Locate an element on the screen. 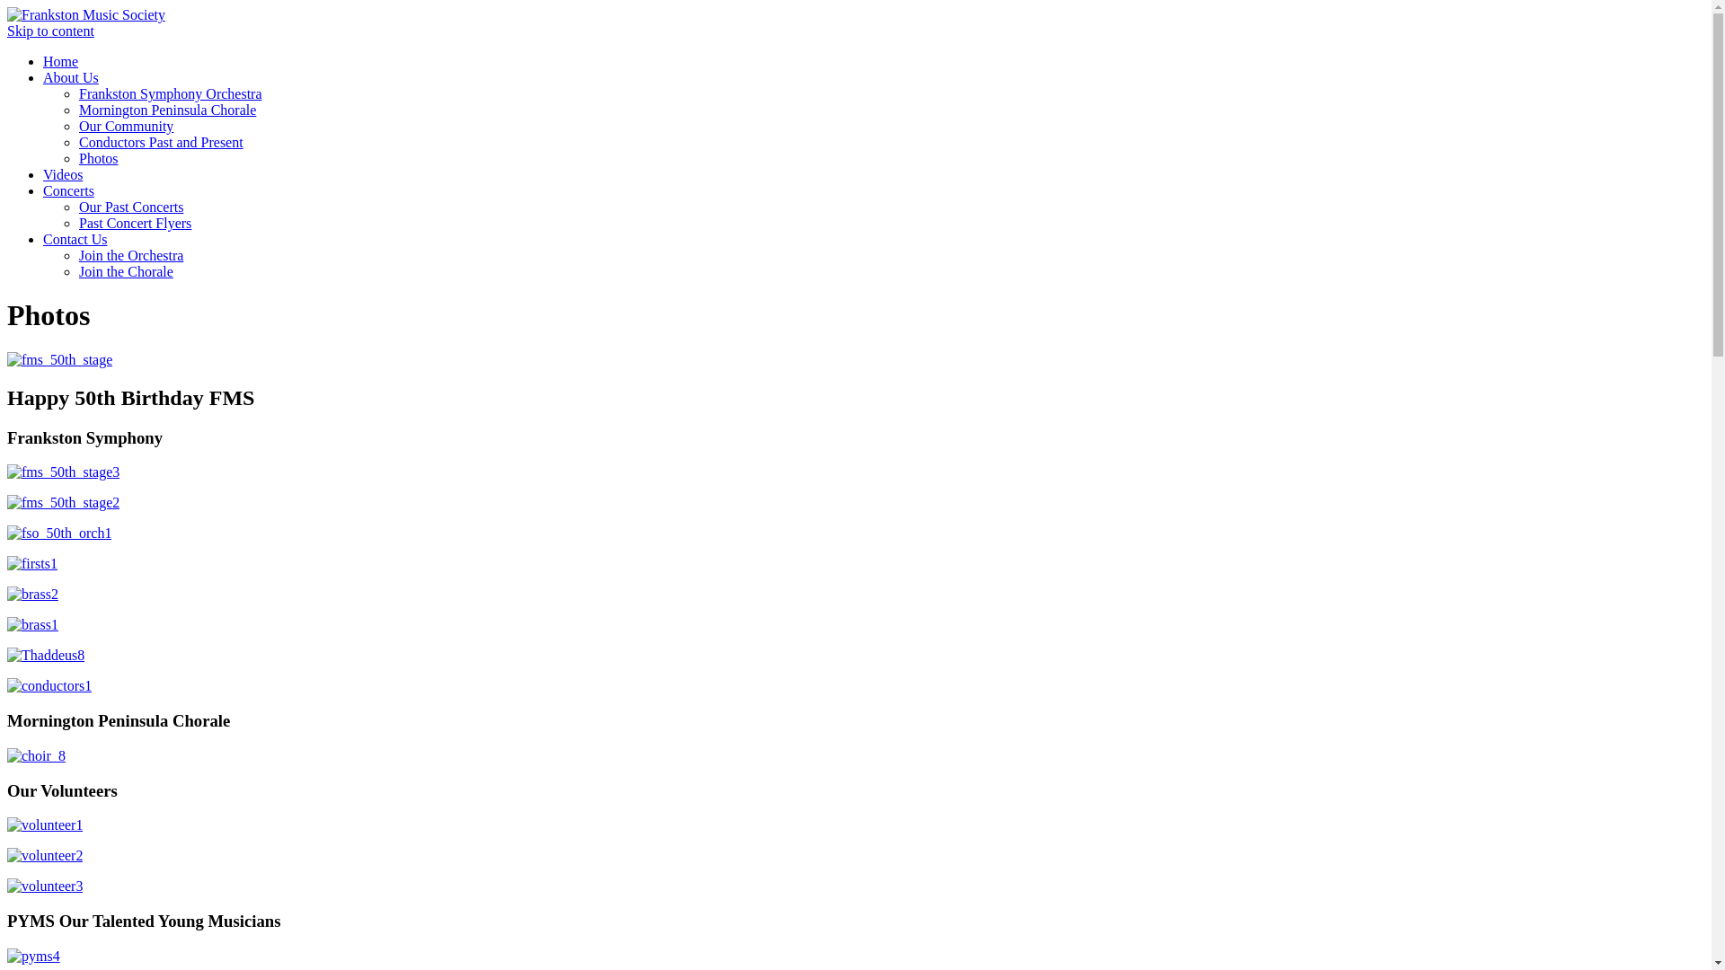  Concerts is located at coordinates (68, 190).